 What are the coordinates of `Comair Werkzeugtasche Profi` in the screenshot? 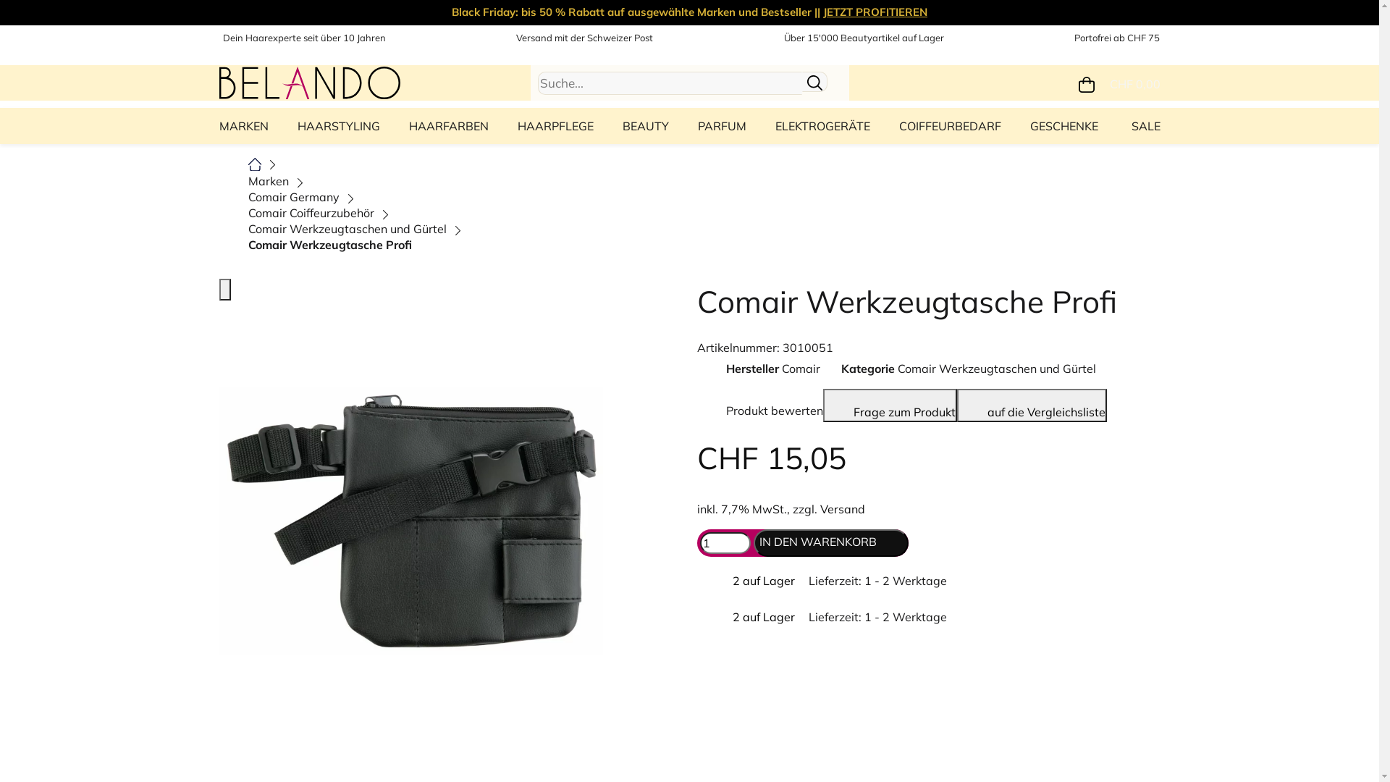 It's located at (329, 245).